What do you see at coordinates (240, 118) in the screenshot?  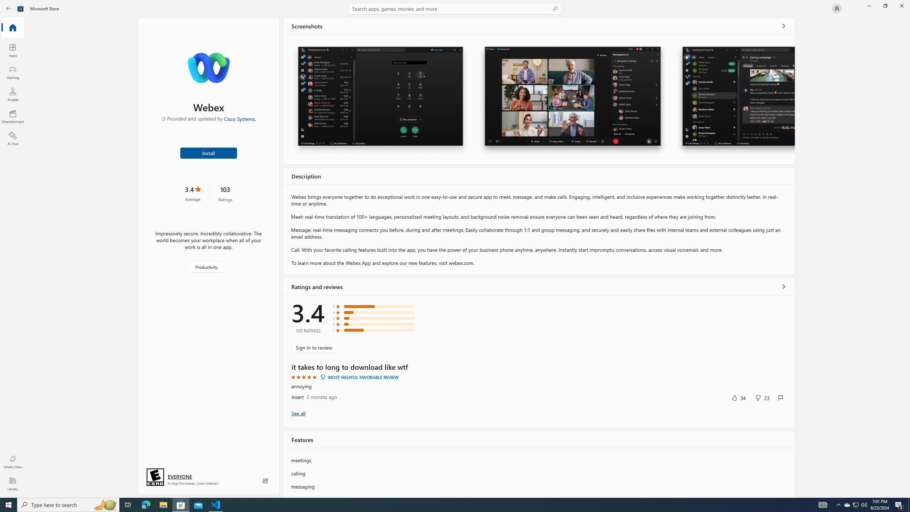 I see `Cisco Systems.` at bounding box center [240, 118].